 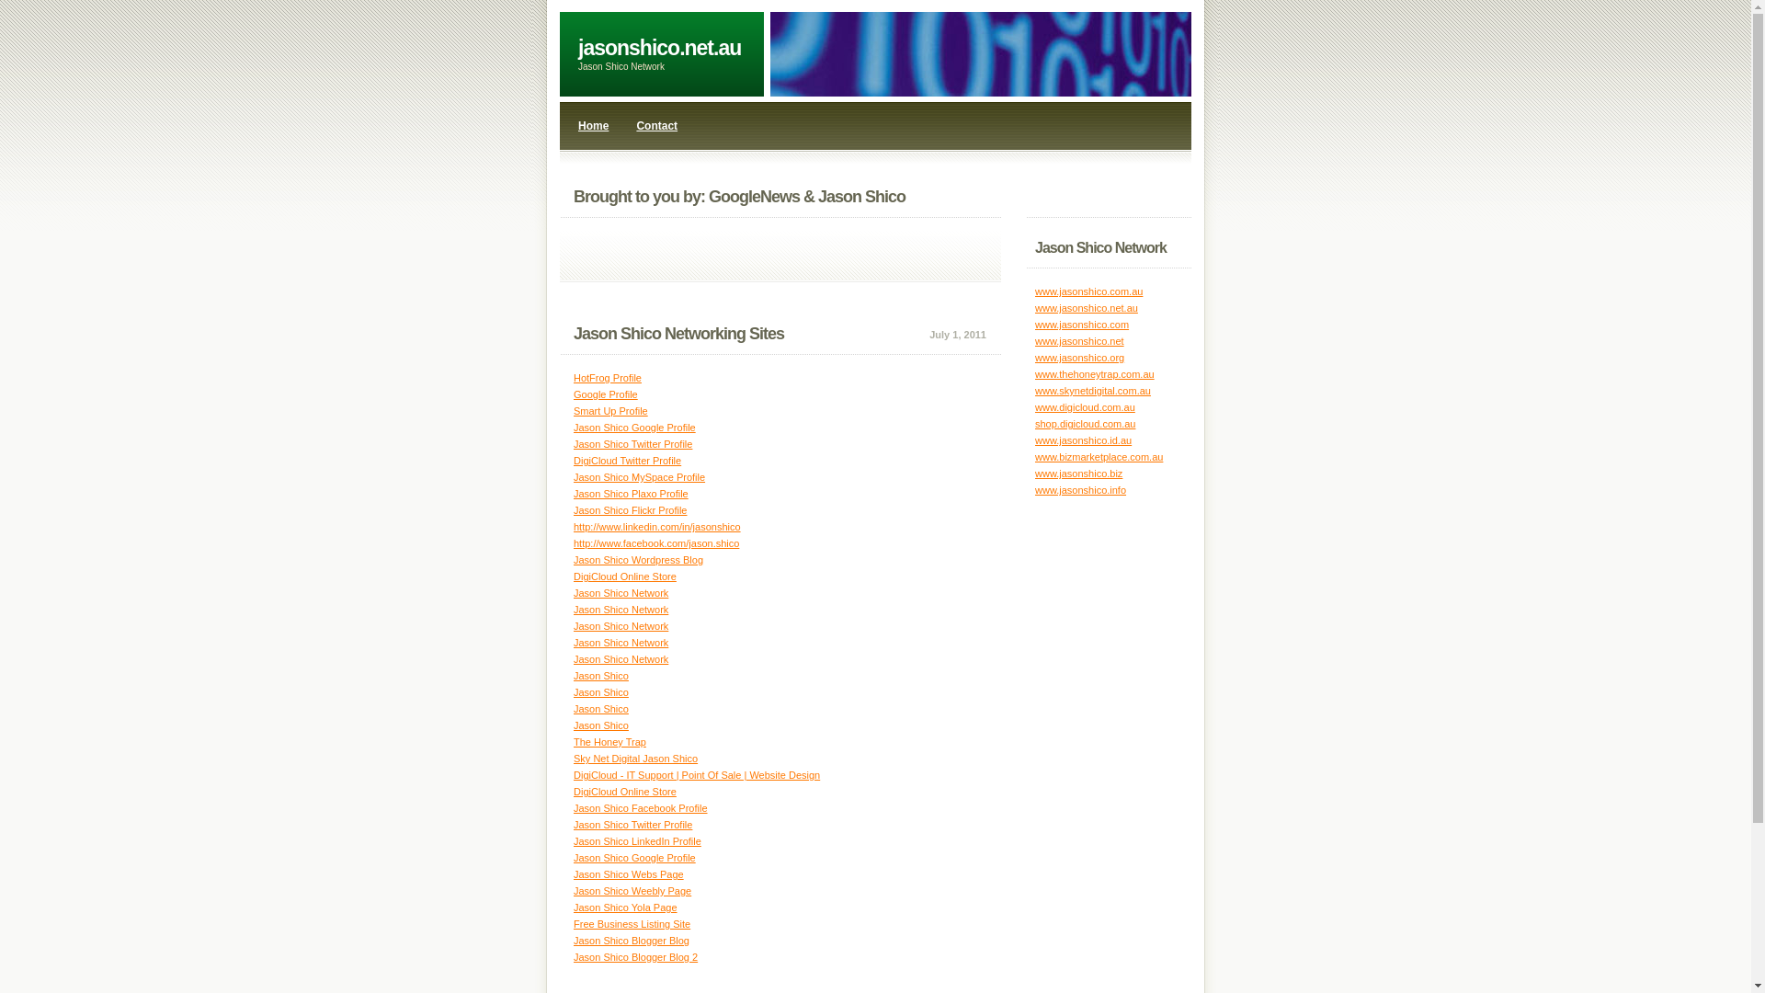 What do you see at coordinates (1081, 490) in the screenshot?
I see `www.jasonshico.info` at bounding box center [1081, 490].